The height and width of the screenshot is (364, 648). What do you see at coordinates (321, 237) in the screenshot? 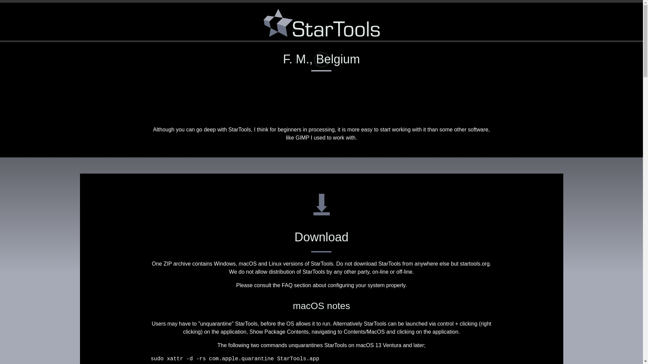
I see `Download` at bounding box center [321, 237].